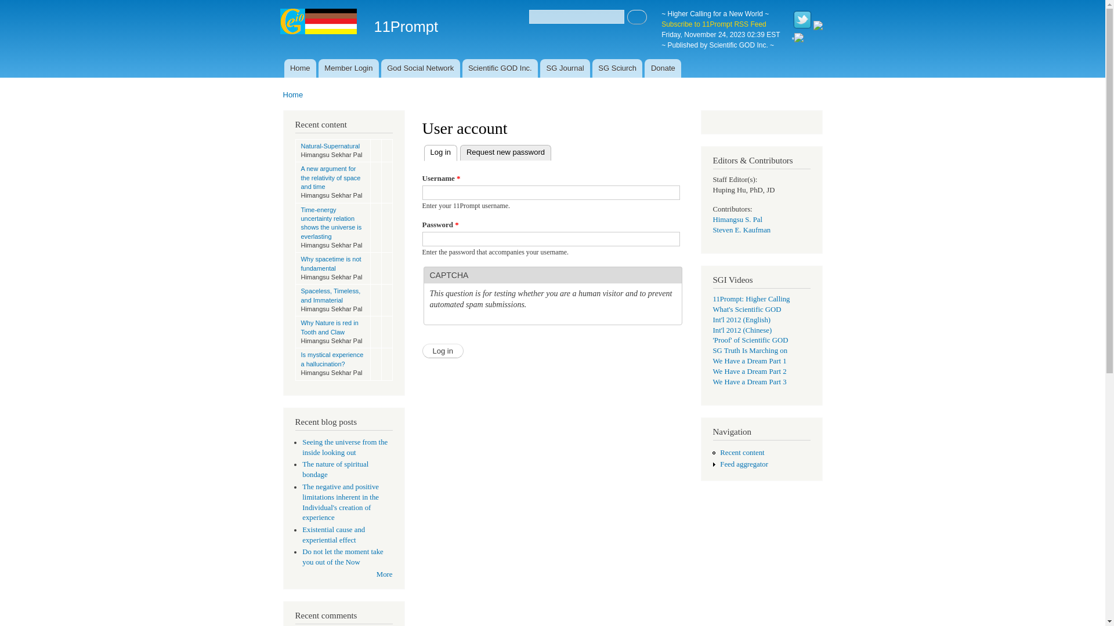  I want to click on We Have a Dream Part 1, so click(750, 361).